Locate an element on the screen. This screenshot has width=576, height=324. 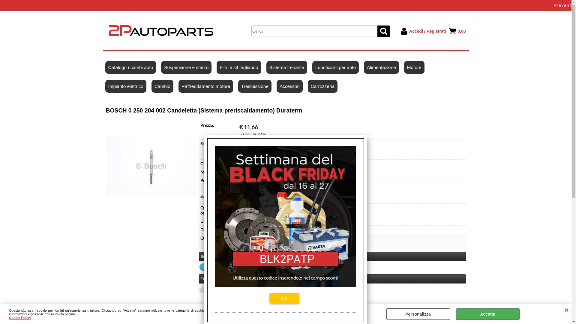
Registrati is located at coordinates (423, 75).